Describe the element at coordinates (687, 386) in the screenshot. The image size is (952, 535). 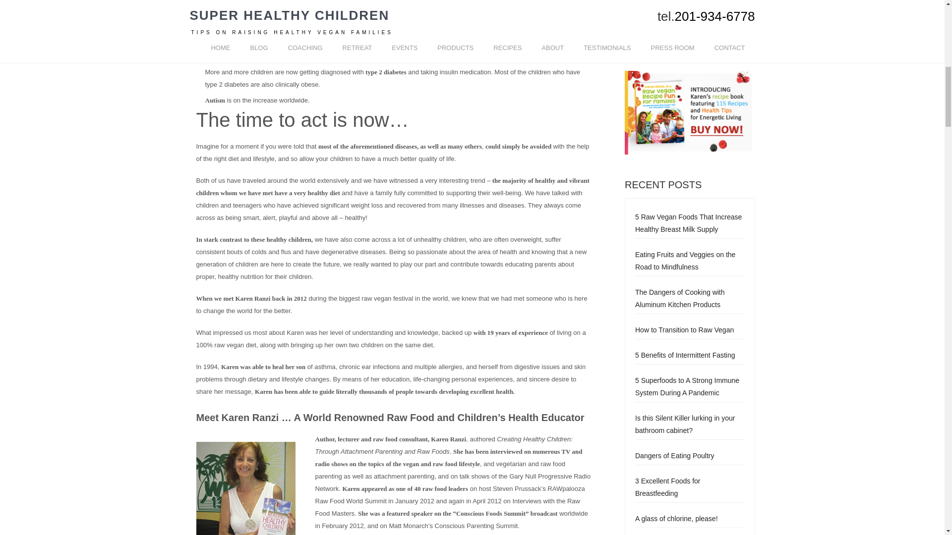
I see `5 Superfoods to A Strong Immune System During A Pandemic` at that location.